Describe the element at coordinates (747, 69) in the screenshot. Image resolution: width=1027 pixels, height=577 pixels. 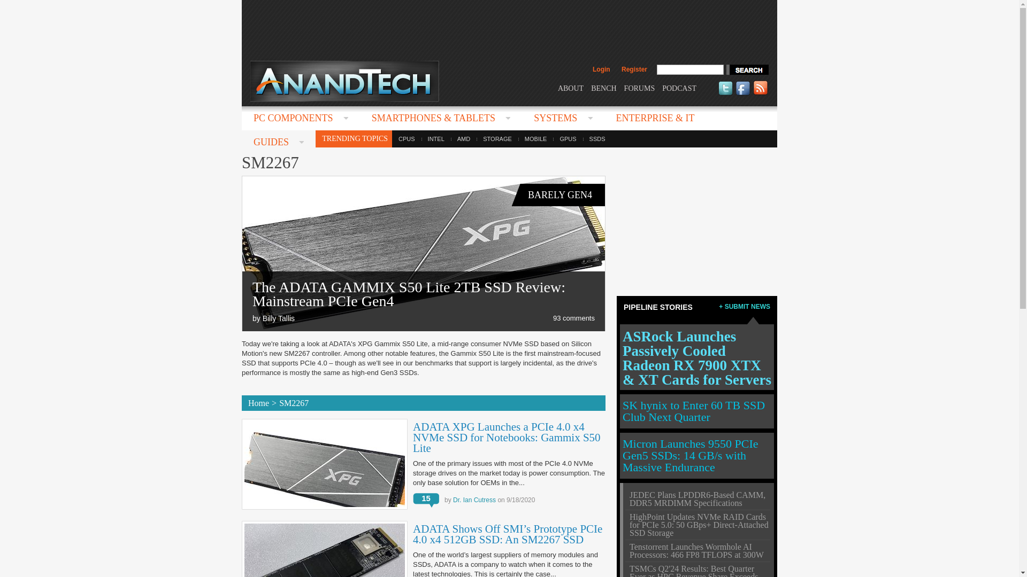
I see `search` at that location.